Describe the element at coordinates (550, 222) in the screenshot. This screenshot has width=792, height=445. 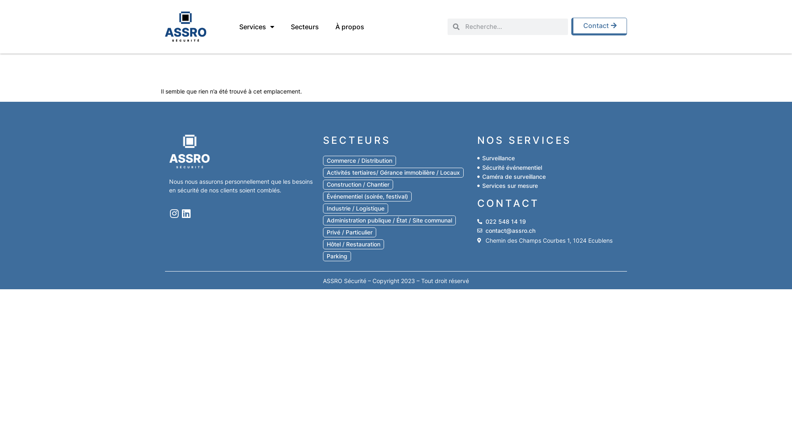
I see `022 548 14 19` at that location.